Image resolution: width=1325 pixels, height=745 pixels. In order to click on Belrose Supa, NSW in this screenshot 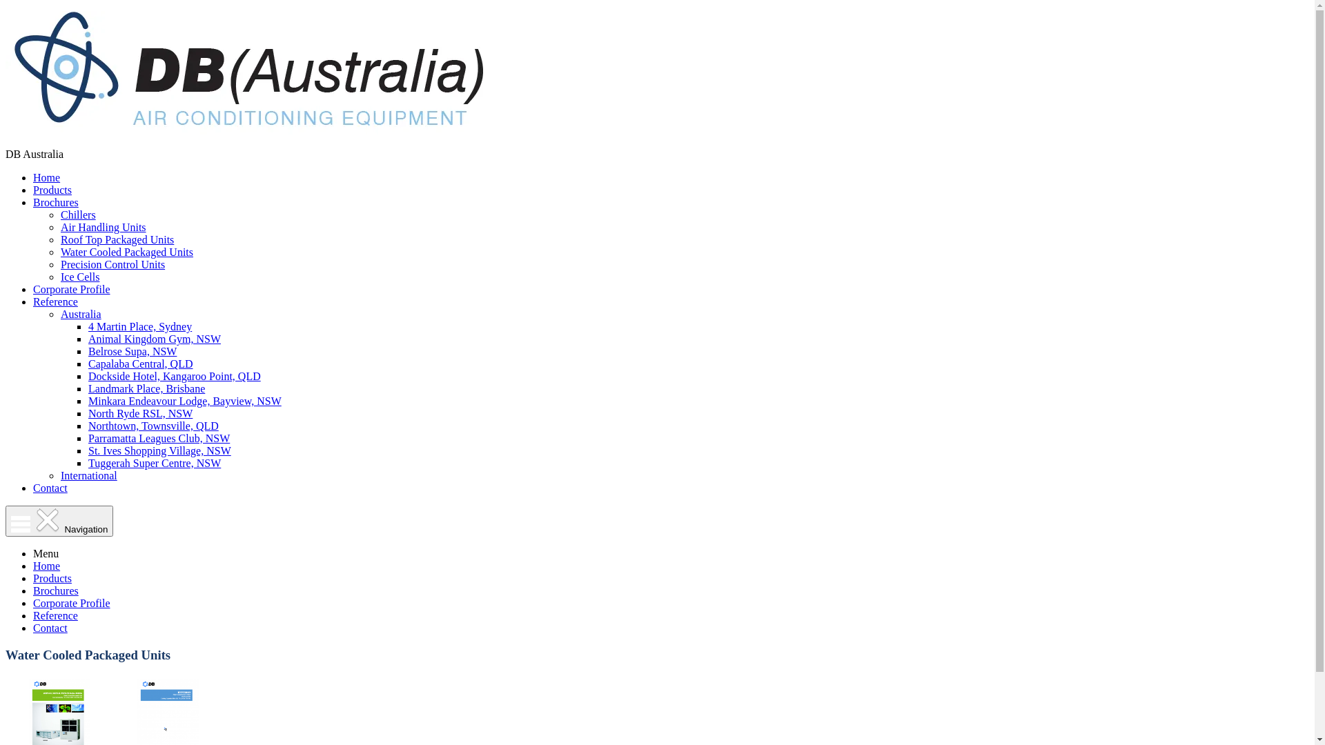, I will do `click(132, 352)`.